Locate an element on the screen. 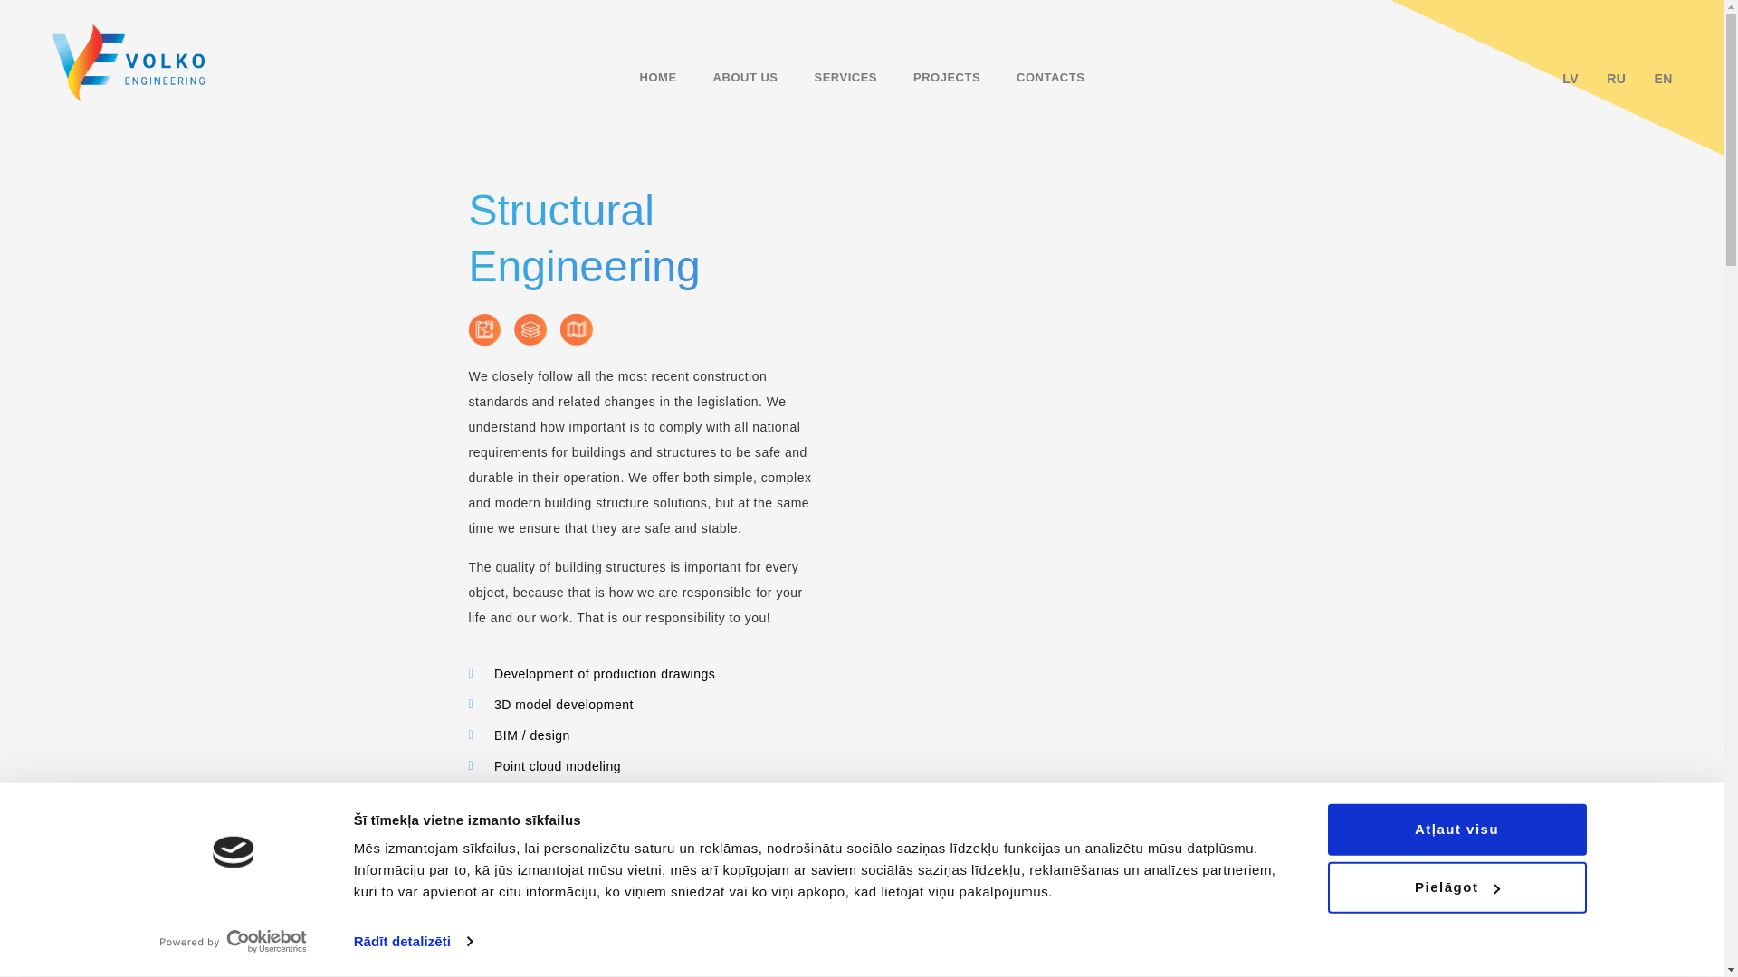 Image resolution: width=1738 pixels, height=977 pixels. ABOUT US is located at coordinates (746, 78).